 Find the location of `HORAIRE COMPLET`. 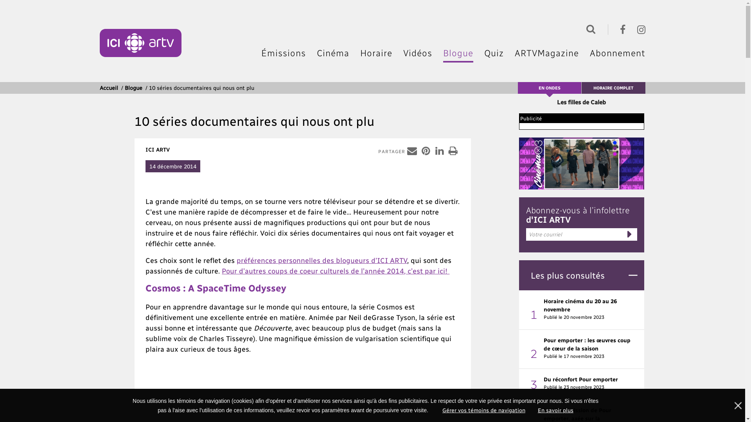

HORAIRE COMPLET is located at coordinates (613, 88).